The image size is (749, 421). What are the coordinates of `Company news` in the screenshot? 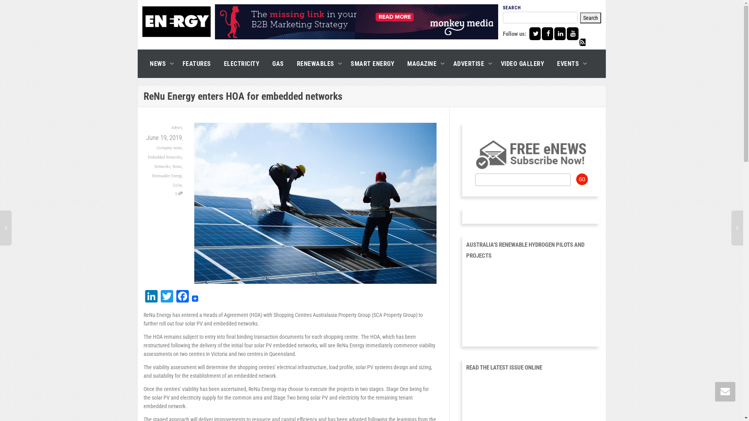 It's located at (169, 148).